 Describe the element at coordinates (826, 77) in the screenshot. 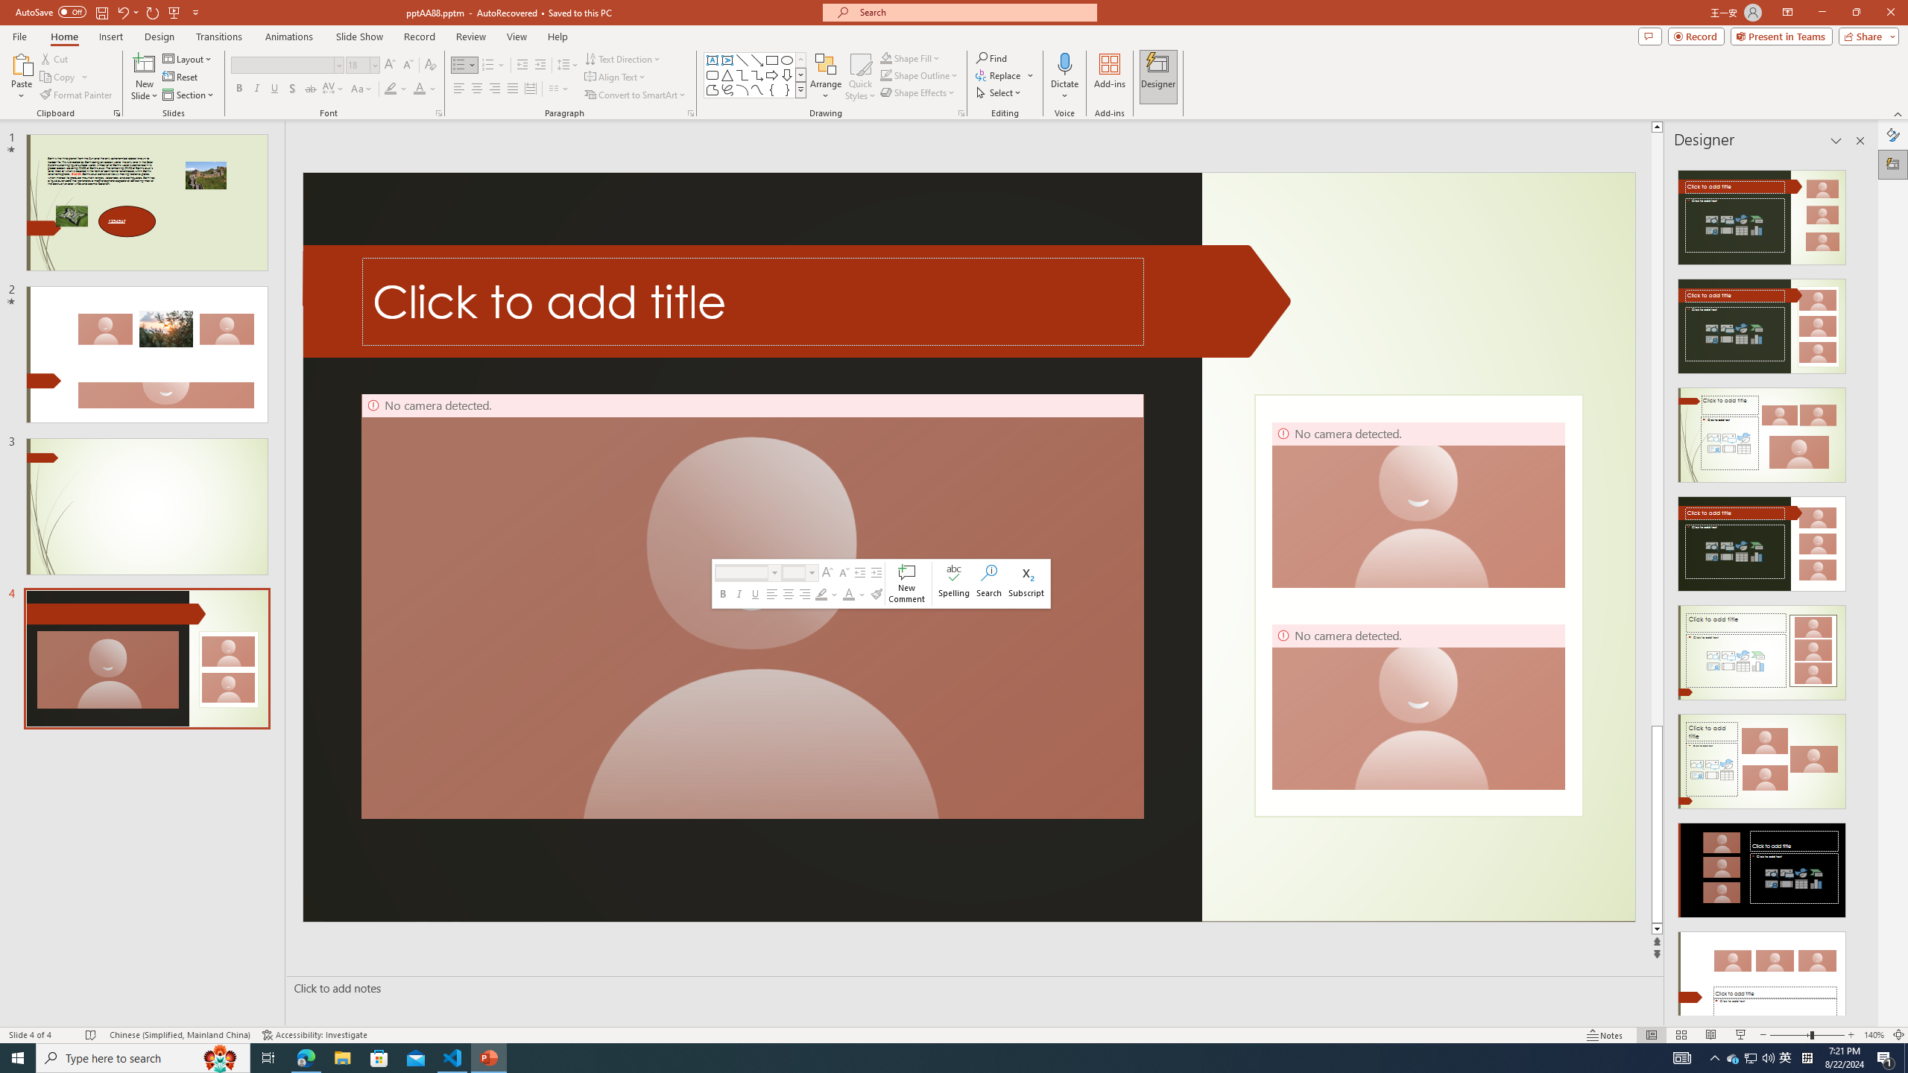

I see `Arrange` at that location.